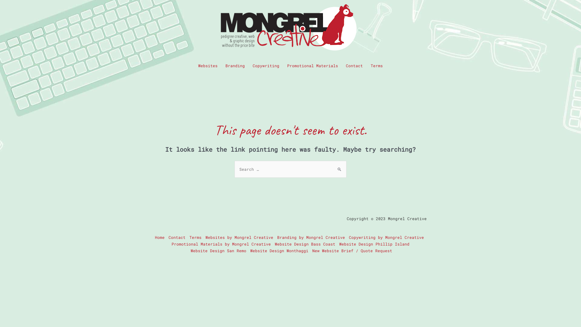  Describe the element at coordinates (195, 237) in the screenshot. I see `Terms` at that location.